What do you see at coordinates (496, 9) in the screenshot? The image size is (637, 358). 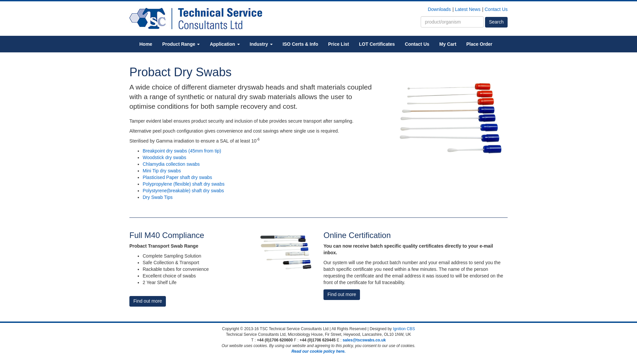 I see `Contact Us` at bounding box center [496, 9].